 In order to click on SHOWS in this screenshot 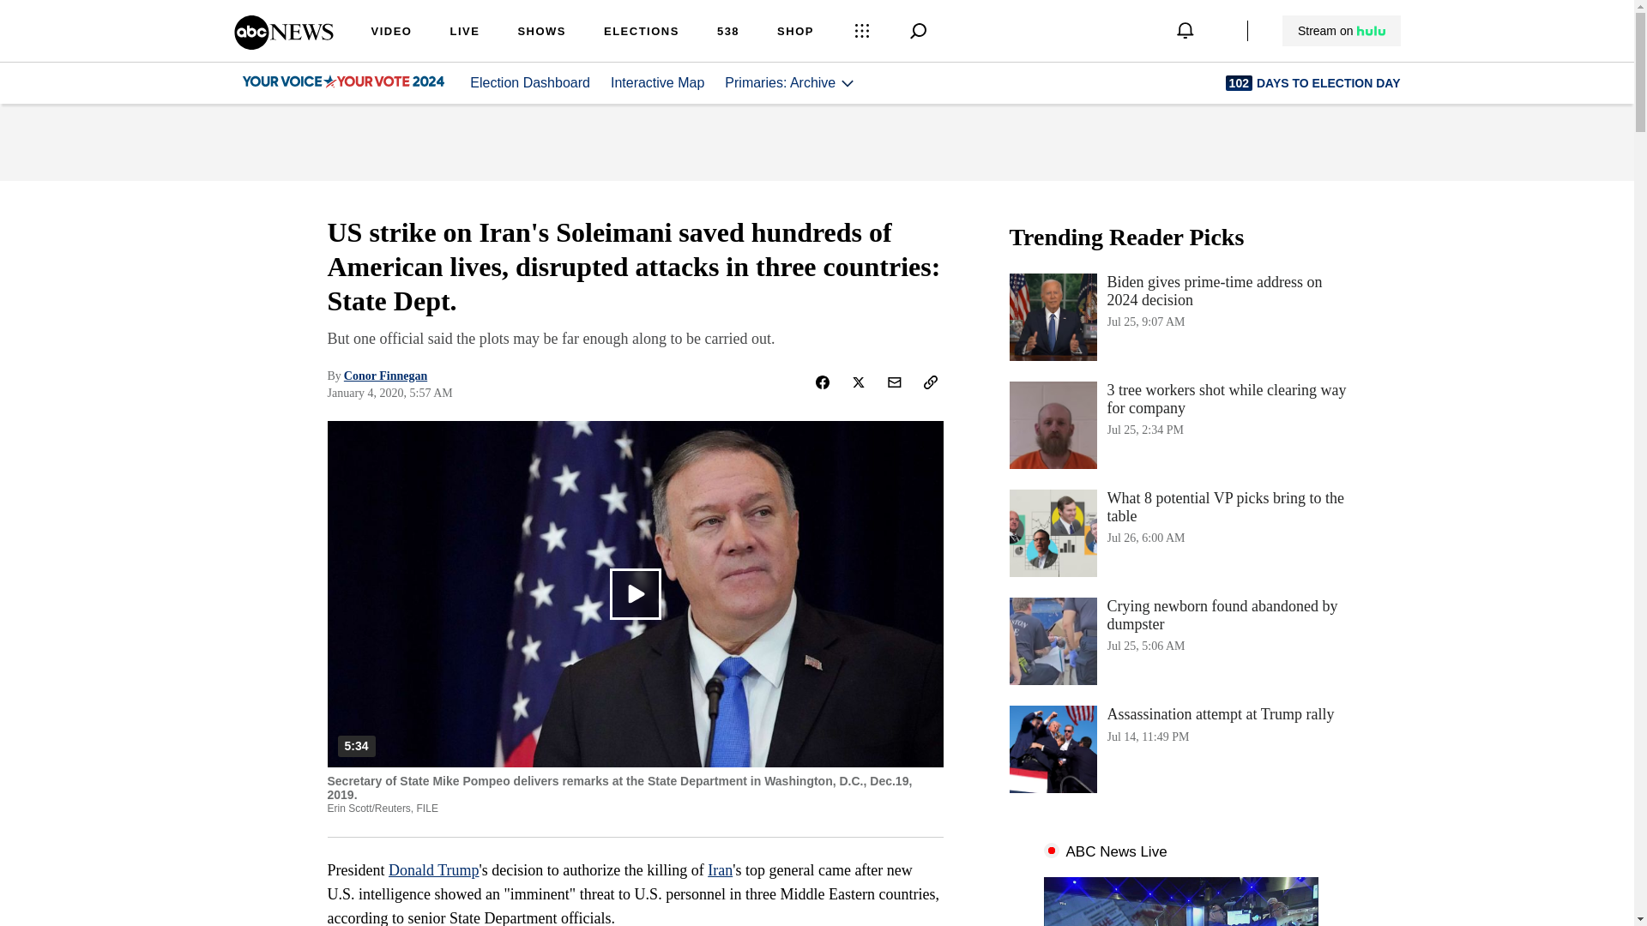, I will do `click(541, 33)`.